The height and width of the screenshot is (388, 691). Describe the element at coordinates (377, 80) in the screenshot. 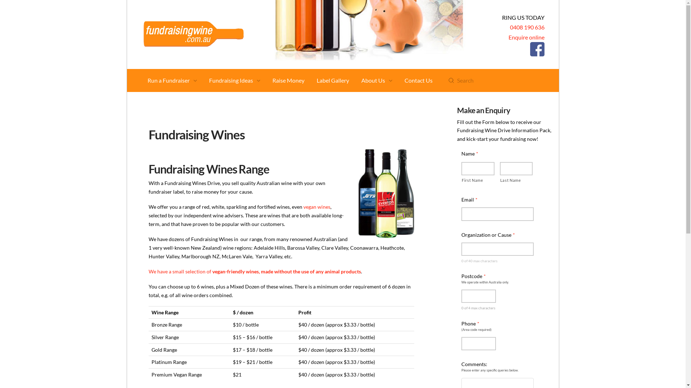

I see `About Us` at that location.